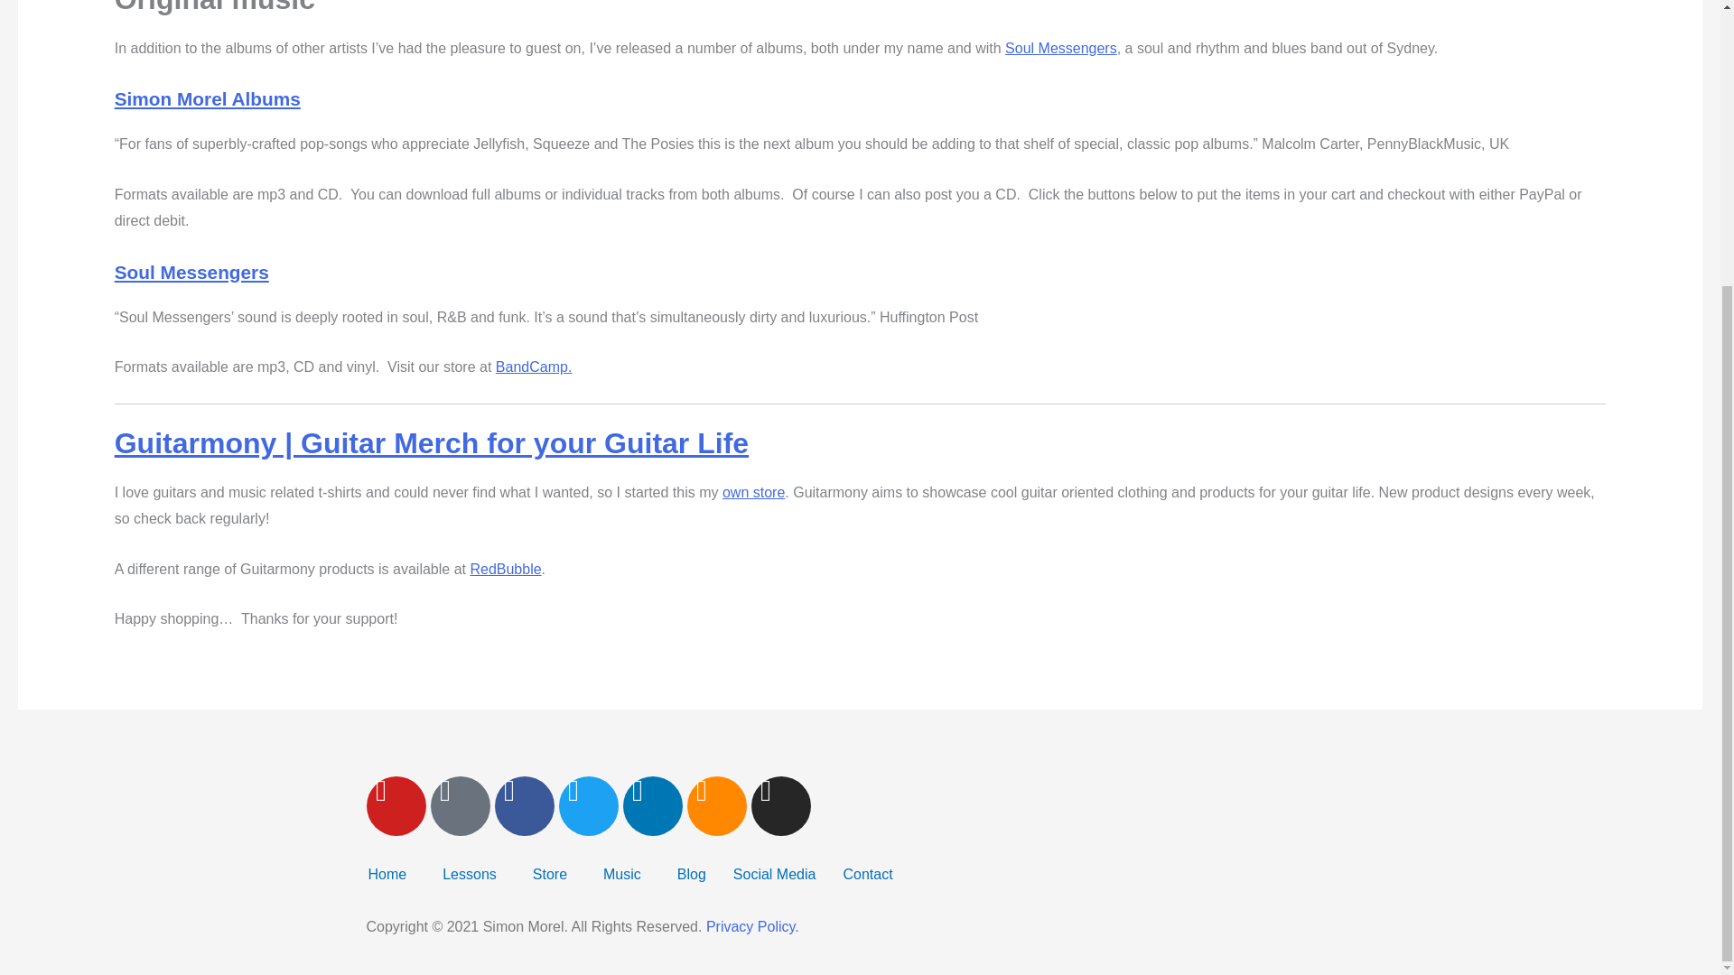 This screenshot has height=975, width=1734. Describe the element at coordinates (715, 805) in the screenshot. I see `Soundcloud` at that location.